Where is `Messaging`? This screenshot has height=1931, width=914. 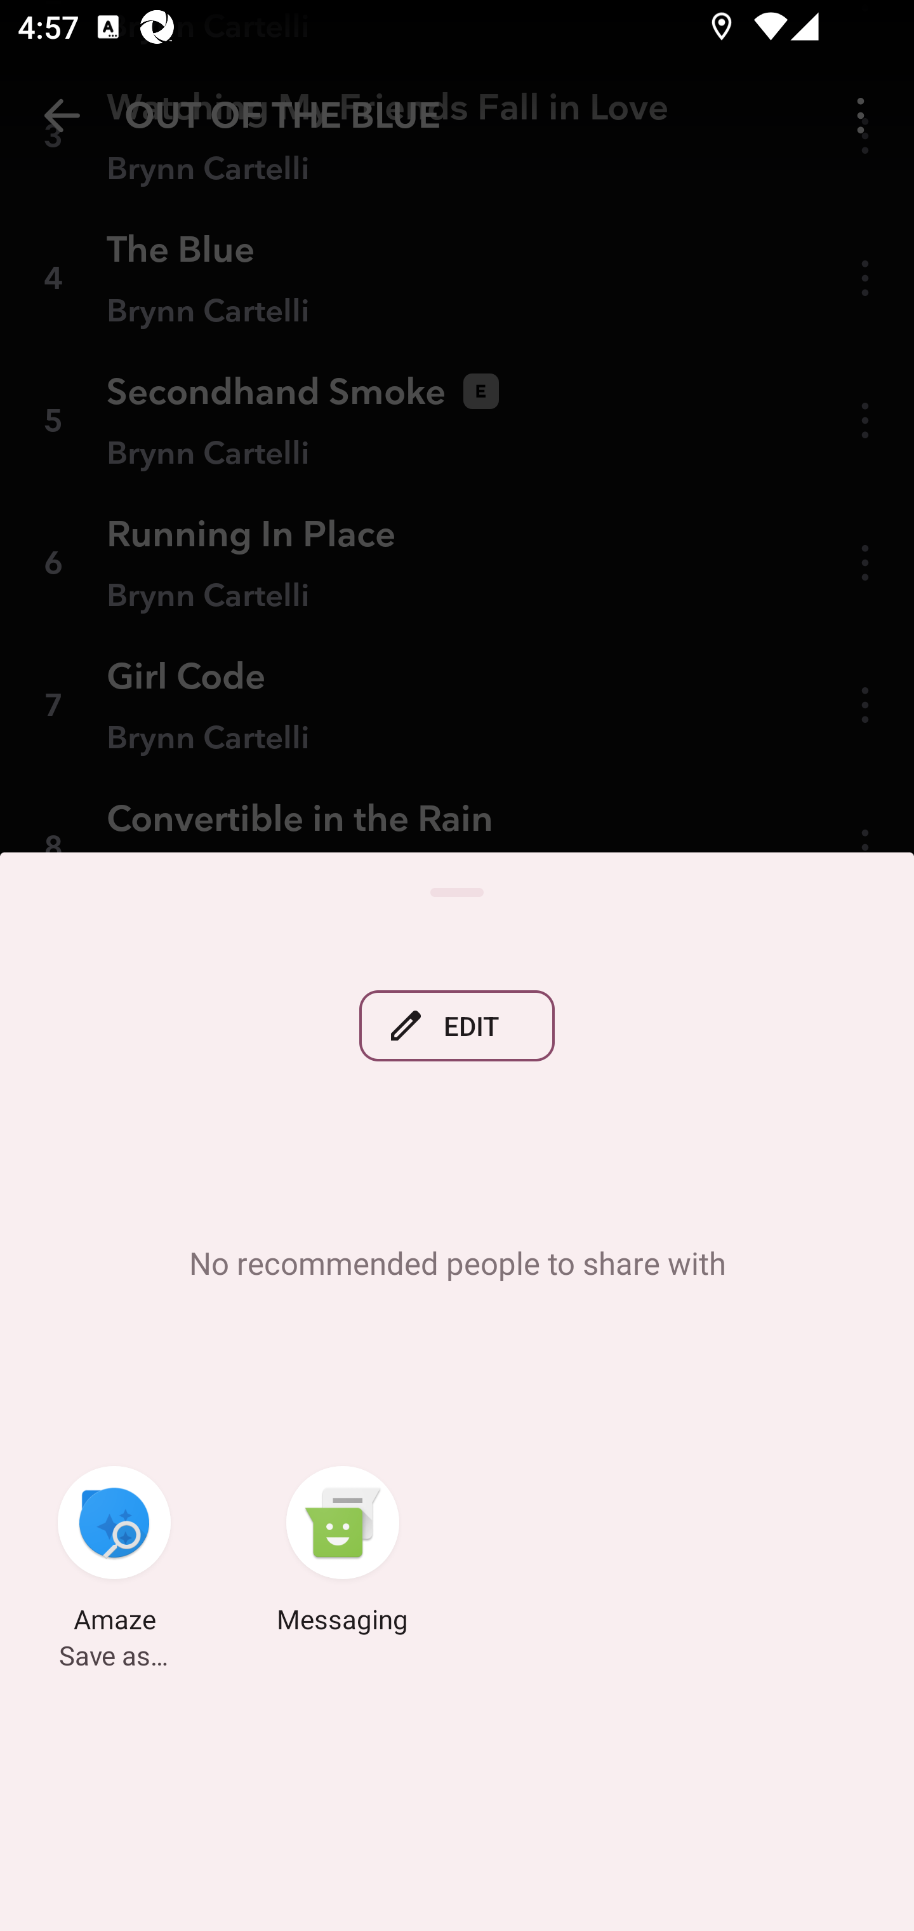 Messaging is located at coordinates (343, 1554).